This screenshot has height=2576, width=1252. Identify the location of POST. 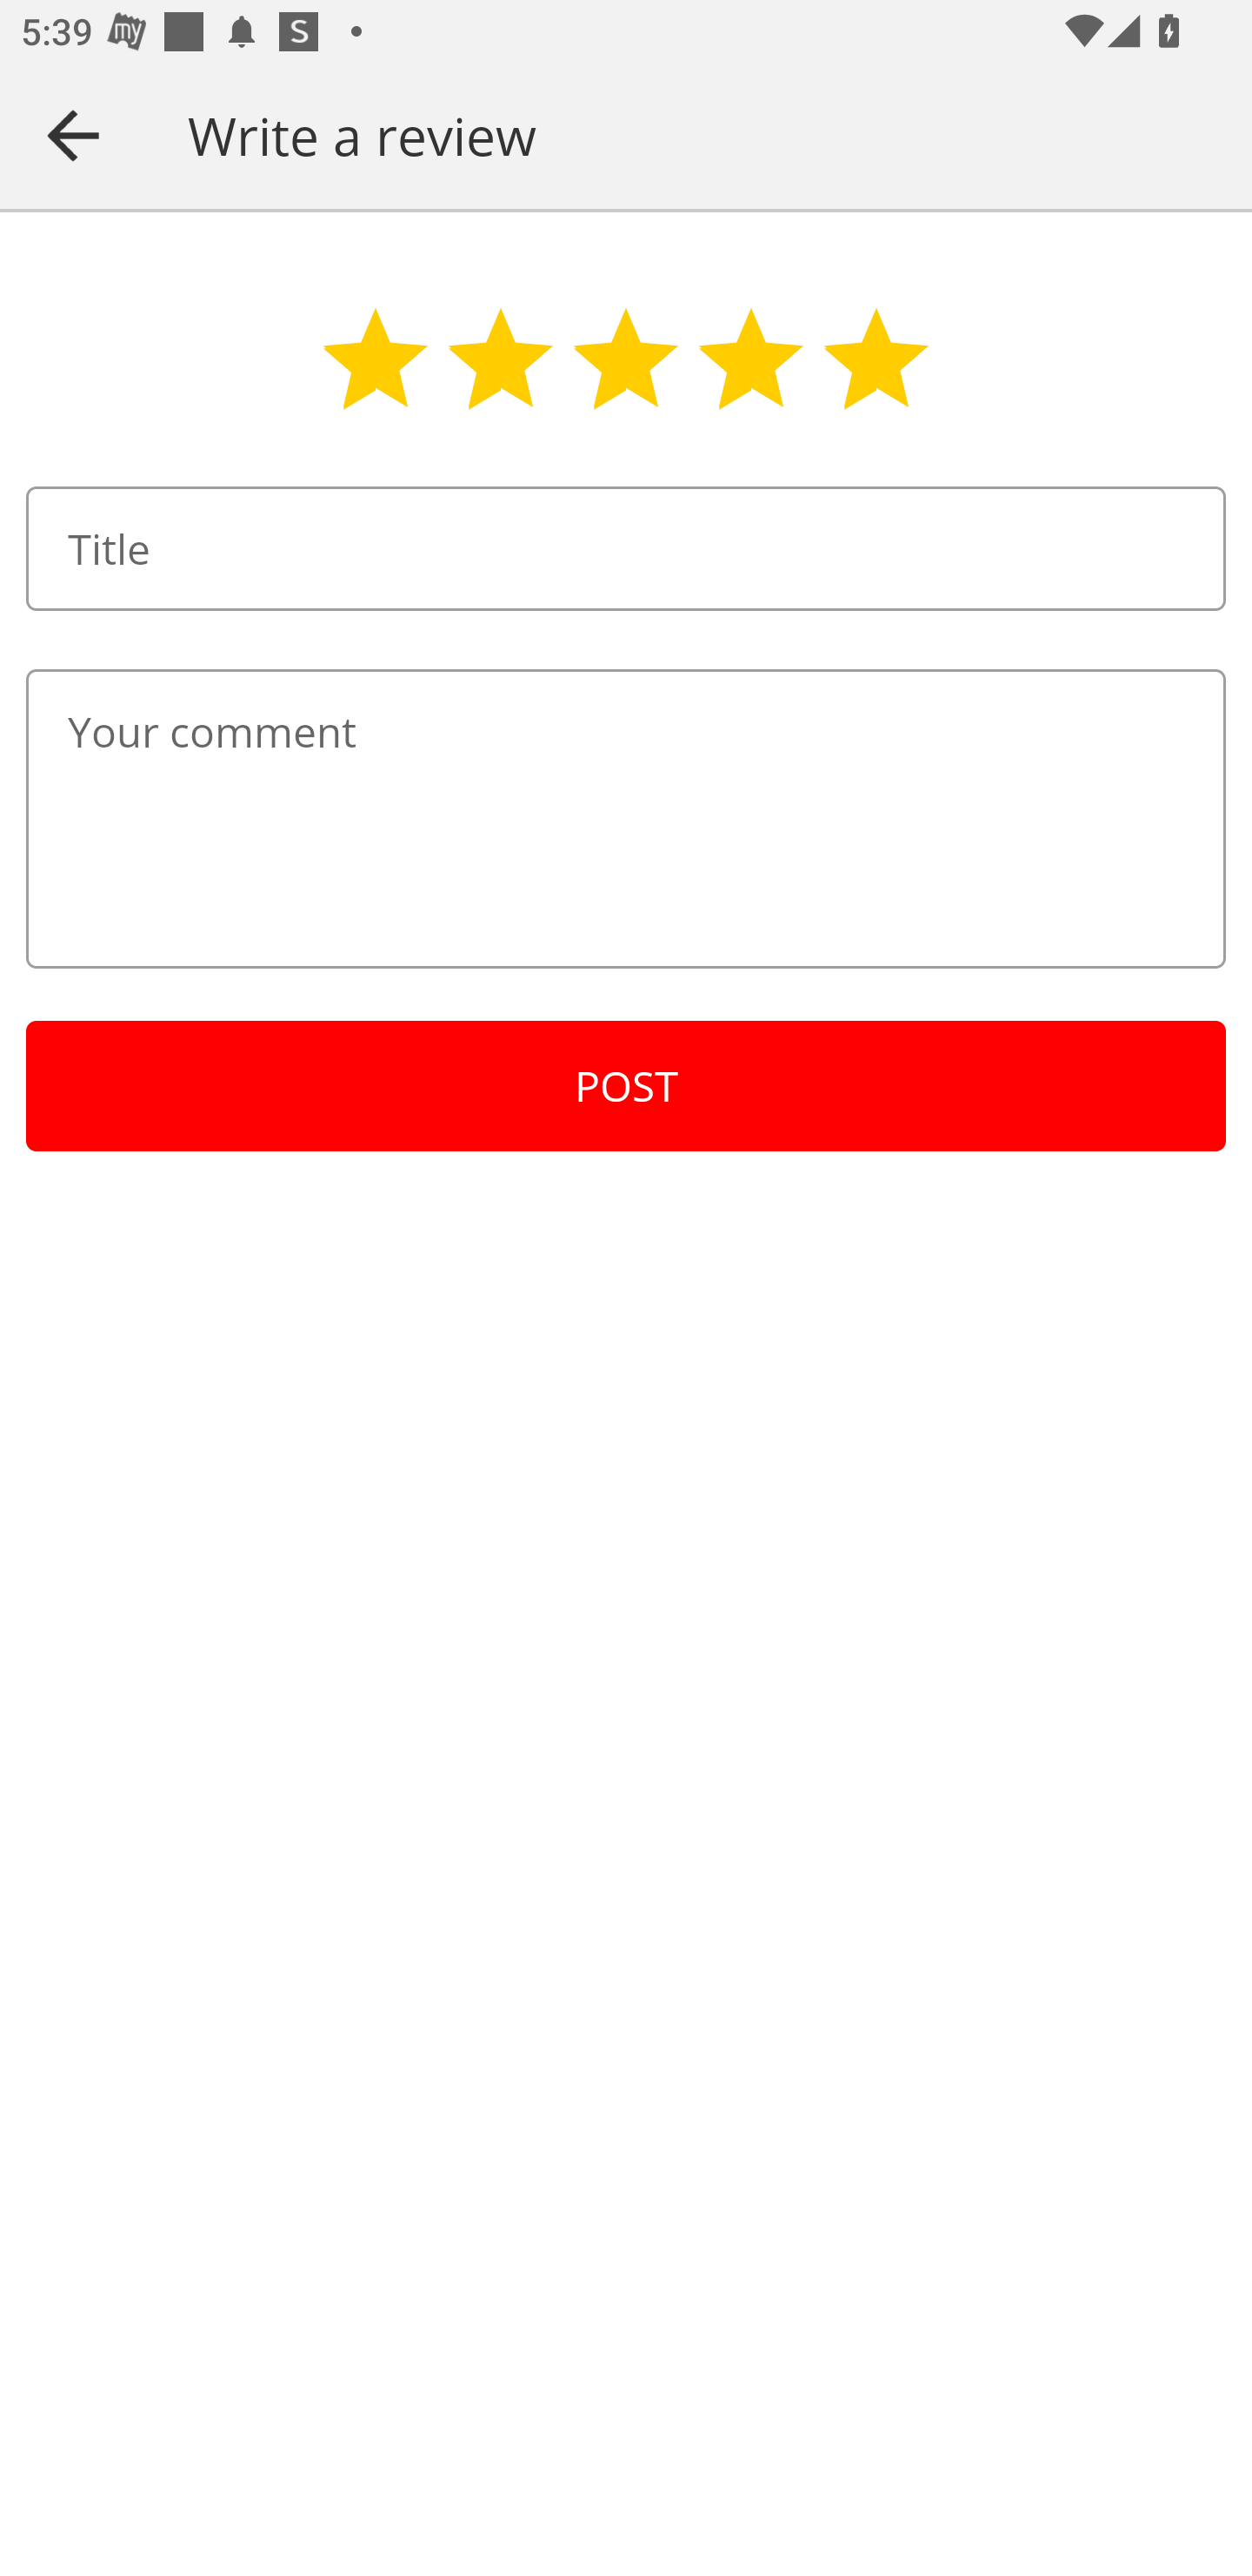
(626, 1086).